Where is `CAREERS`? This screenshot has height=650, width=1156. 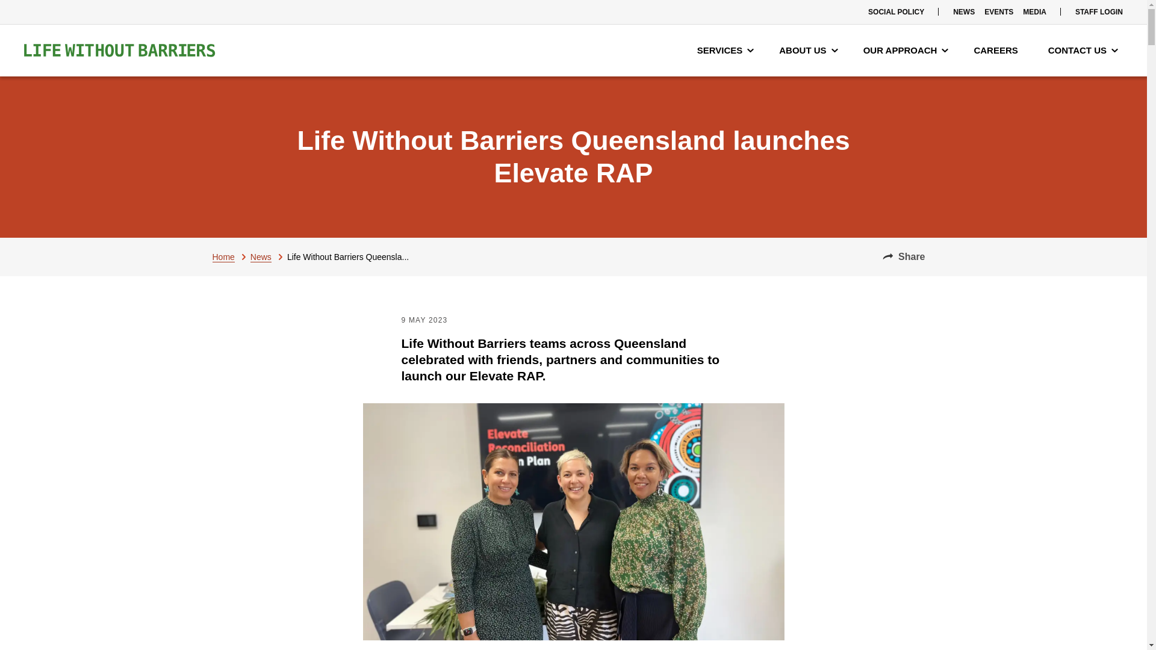 CAREERS is located at coordinates (998, 51).